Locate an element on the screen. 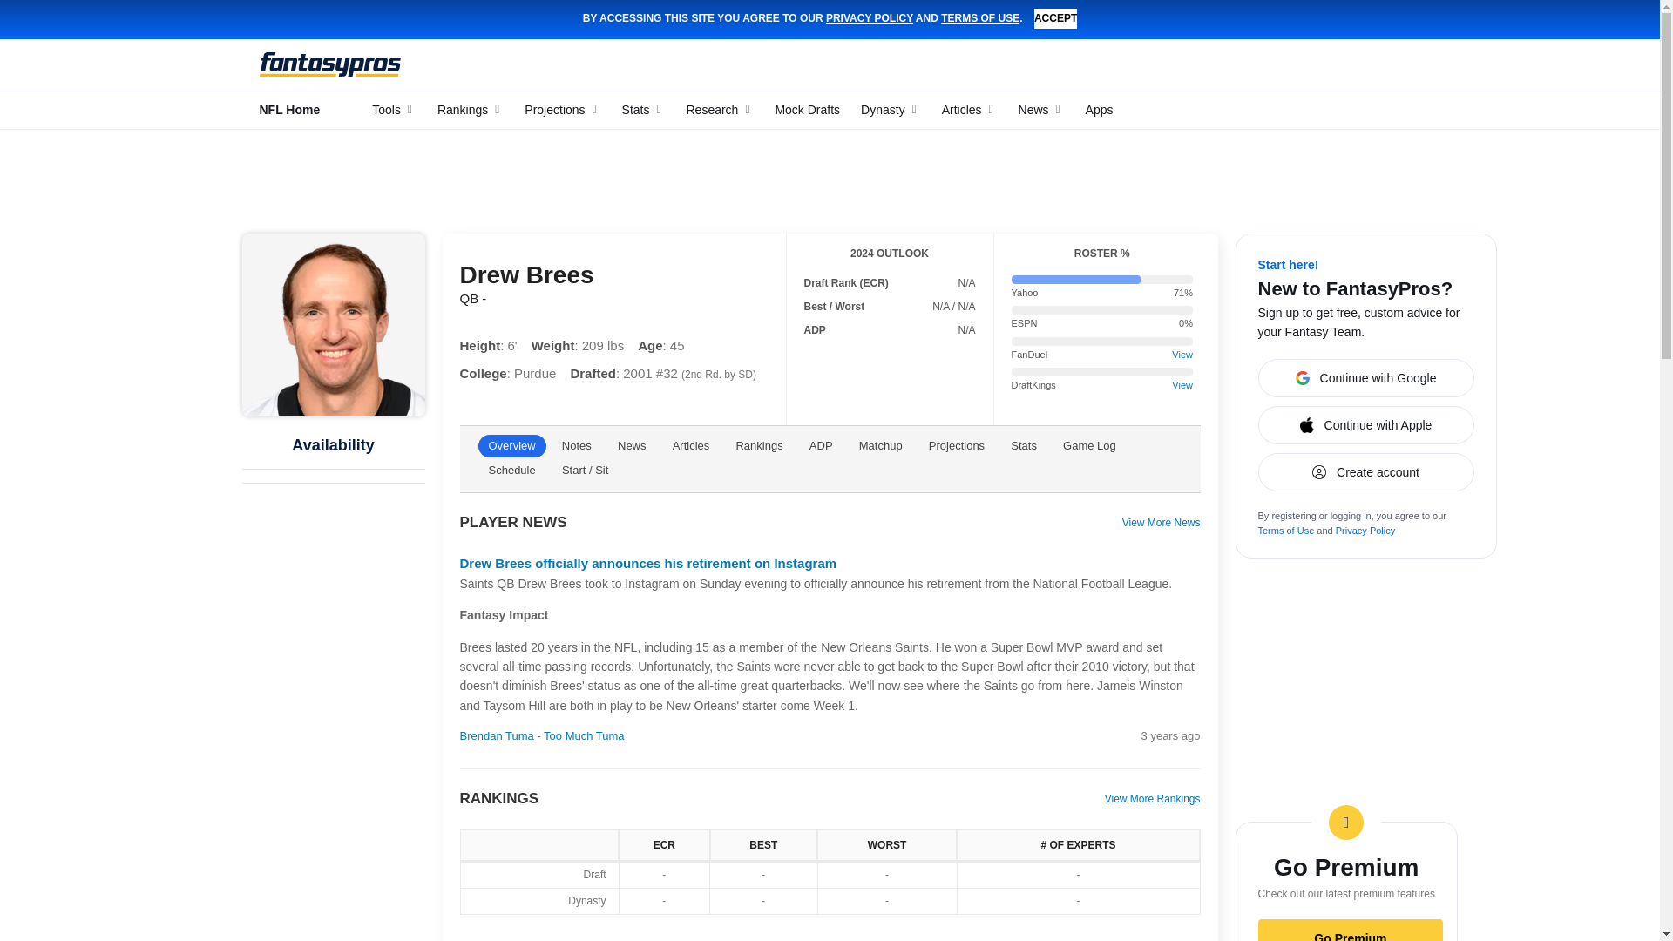  View More Rankings is located at coordinates (1152, 931).